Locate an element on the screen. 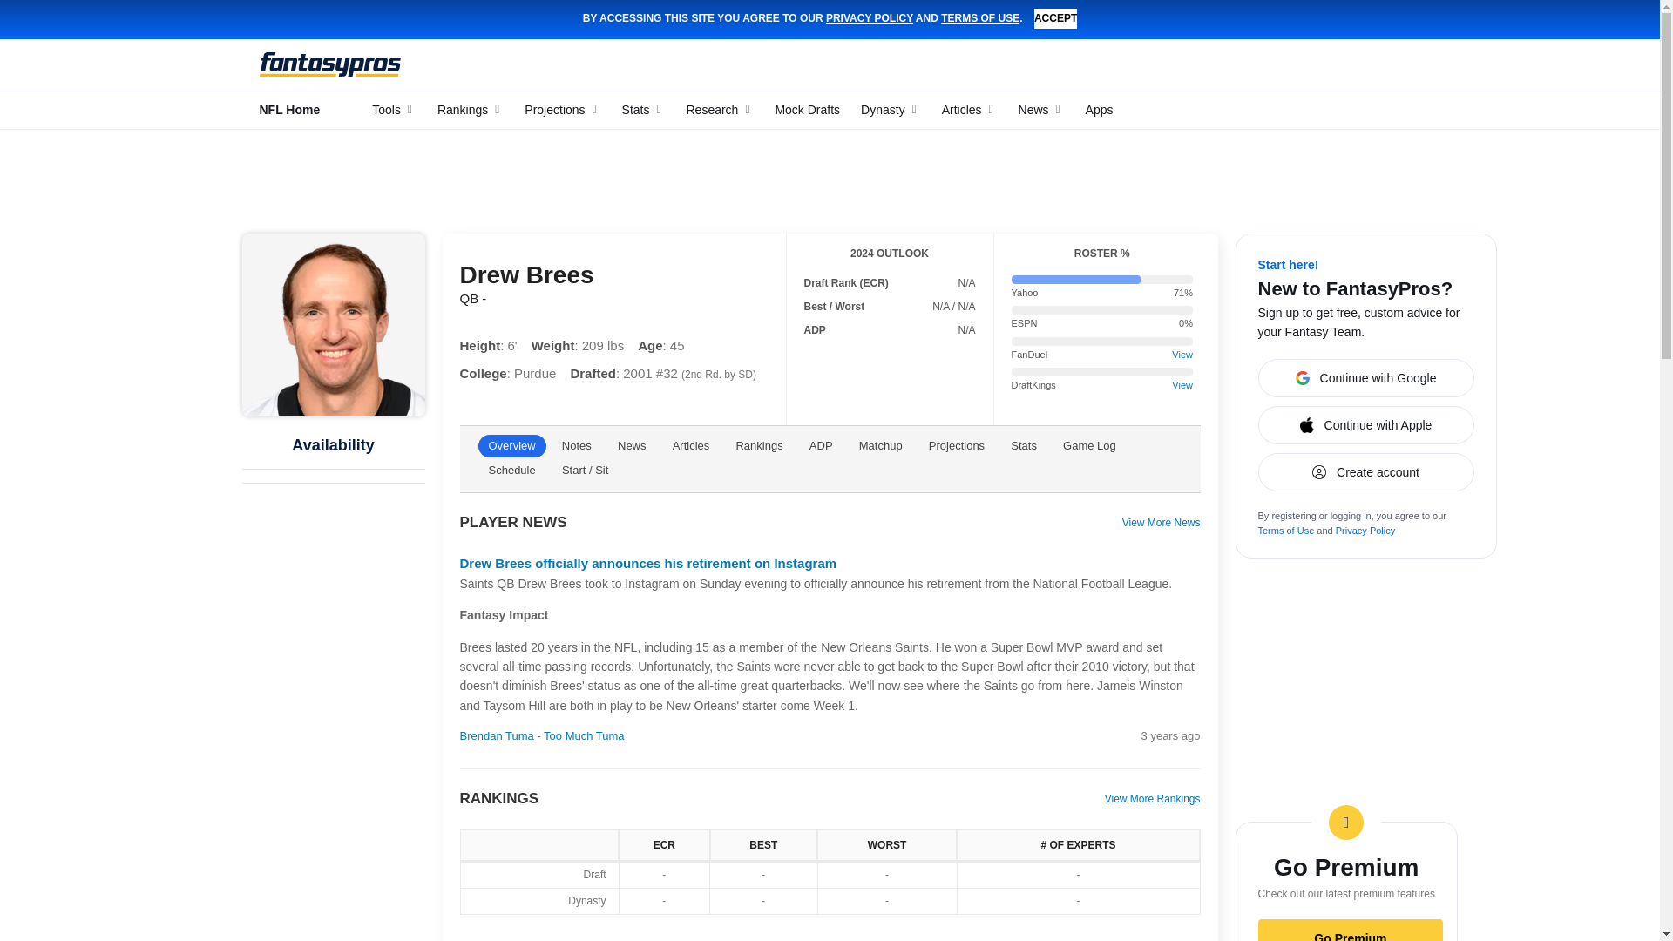  View More Rankings is located at coordinates (1152, 931).